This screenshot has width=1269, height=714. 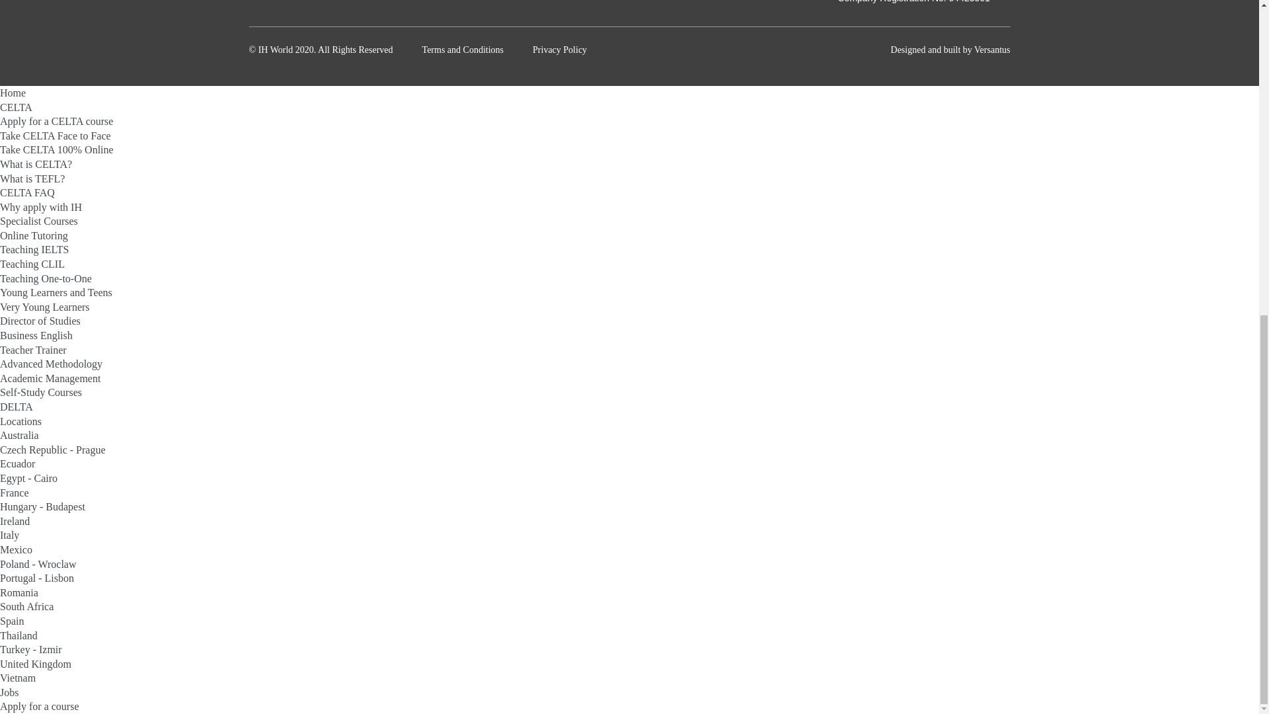 What do you see at coordinates (9, 692) in the screenshot?
I see `Jobs` at bounding box center [9, 692].